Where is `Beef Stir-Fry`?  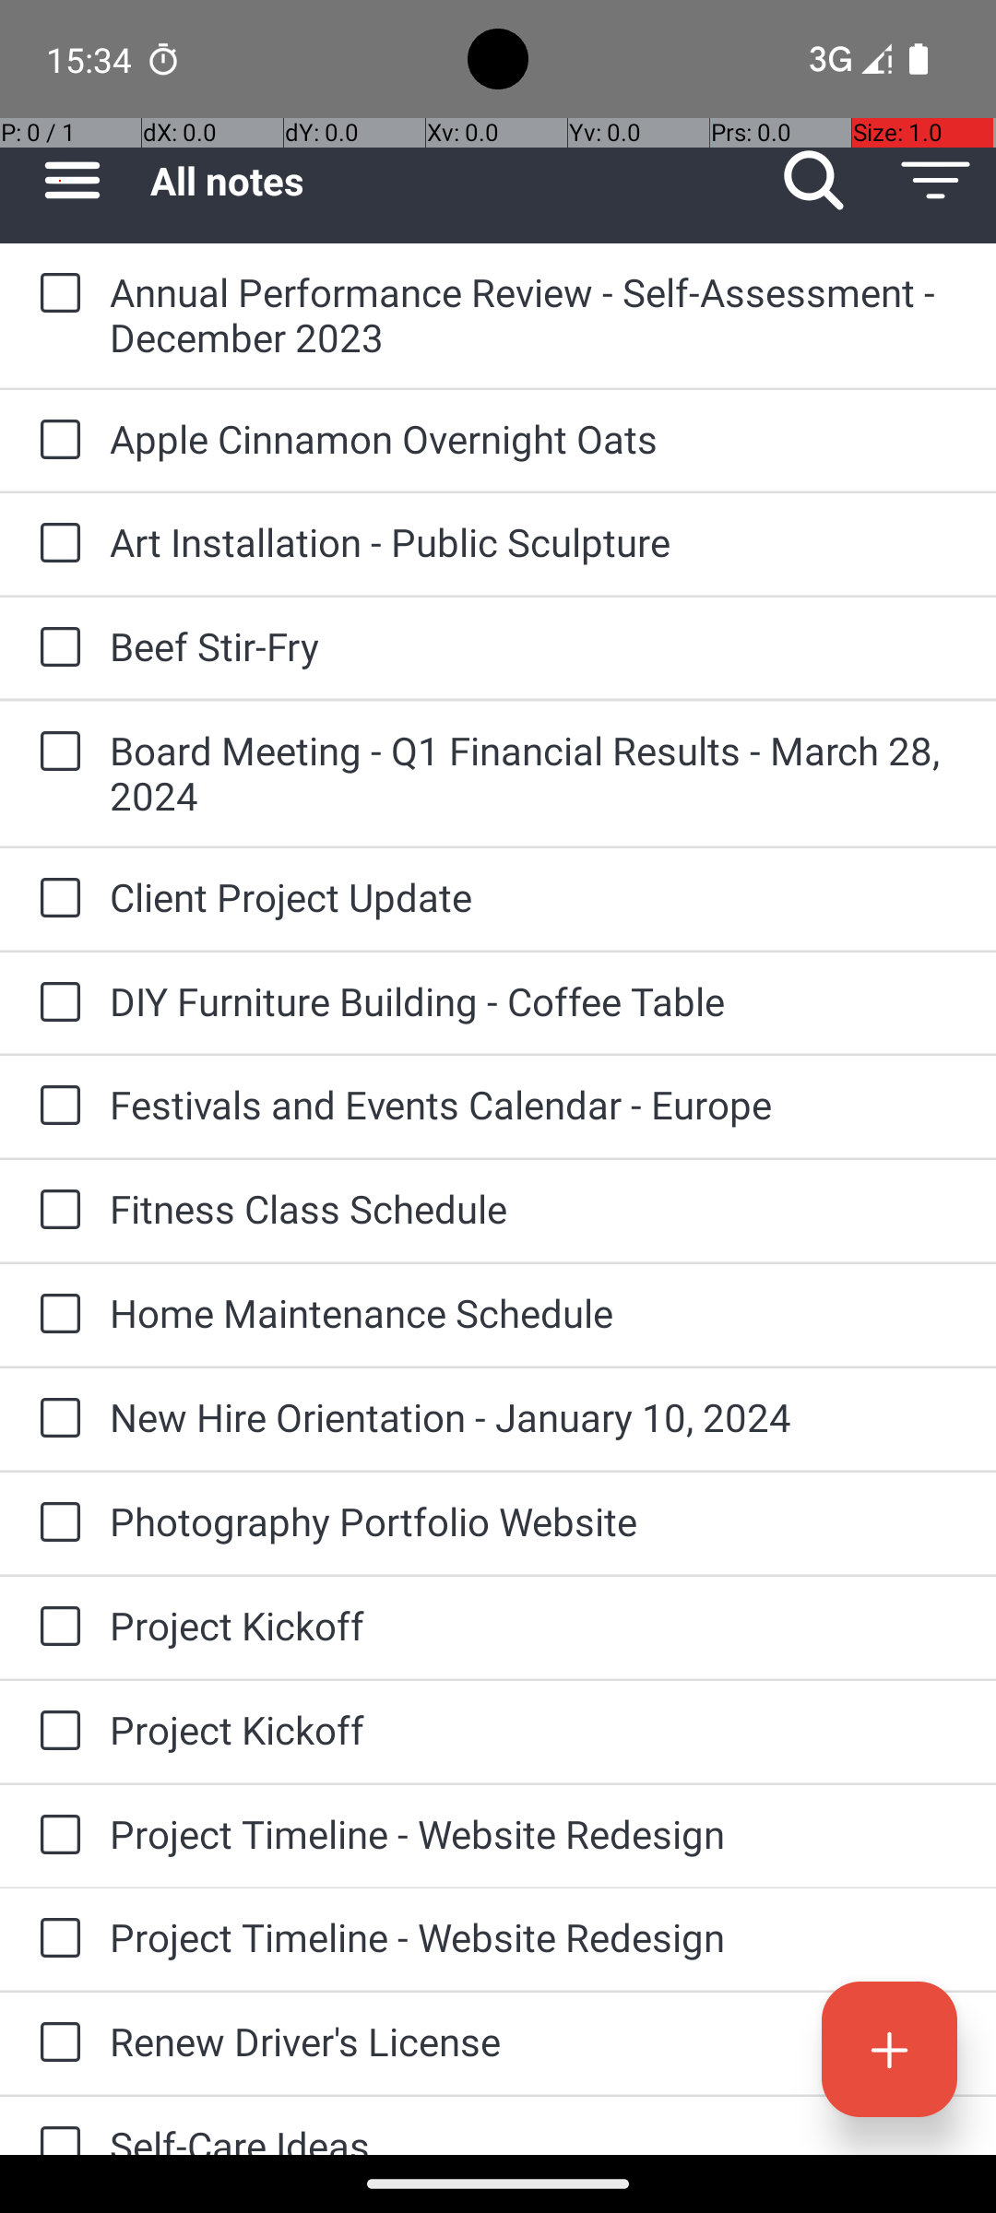
Beef Stir-Fry is located at coordinates (535, 645).